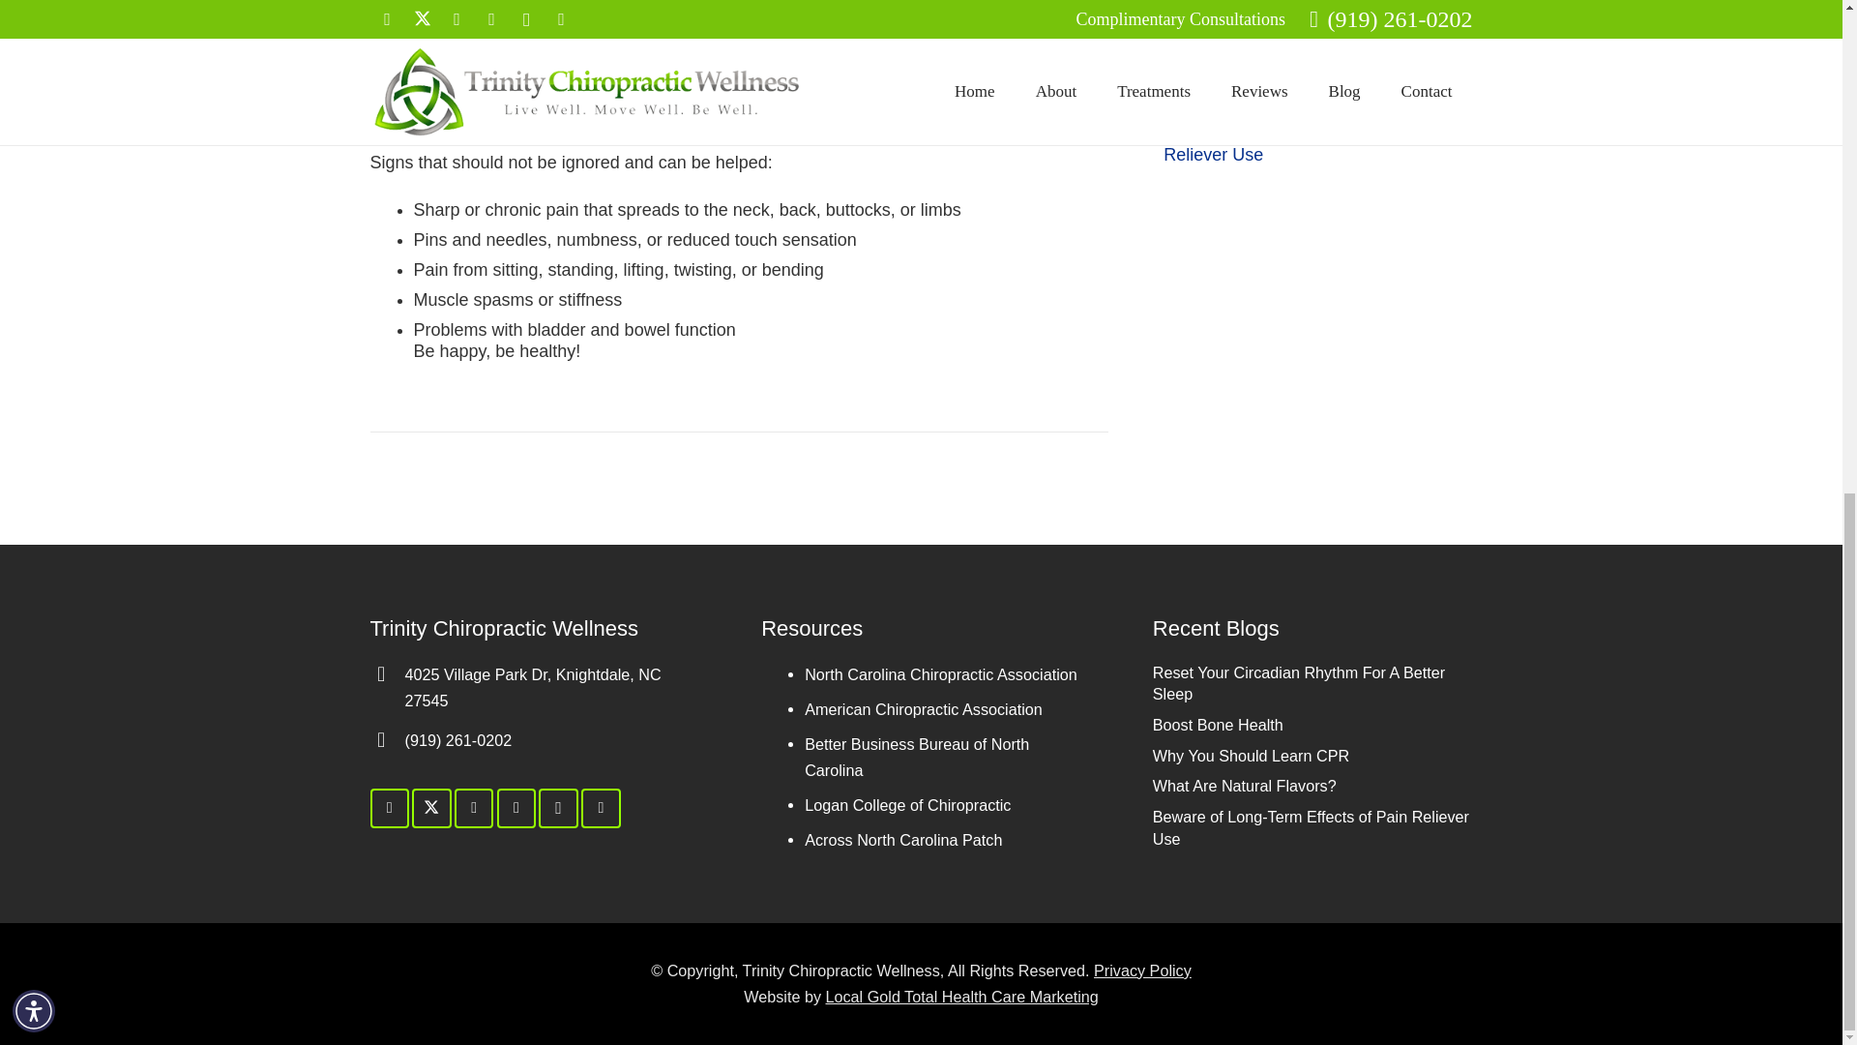 Image resolution: width=1857 pixels, height=1045 pixels. What do you see at coordinates (736, 82) in the screenshot?
I see `American Chiropractic Association` at bounding box center [736, 82].